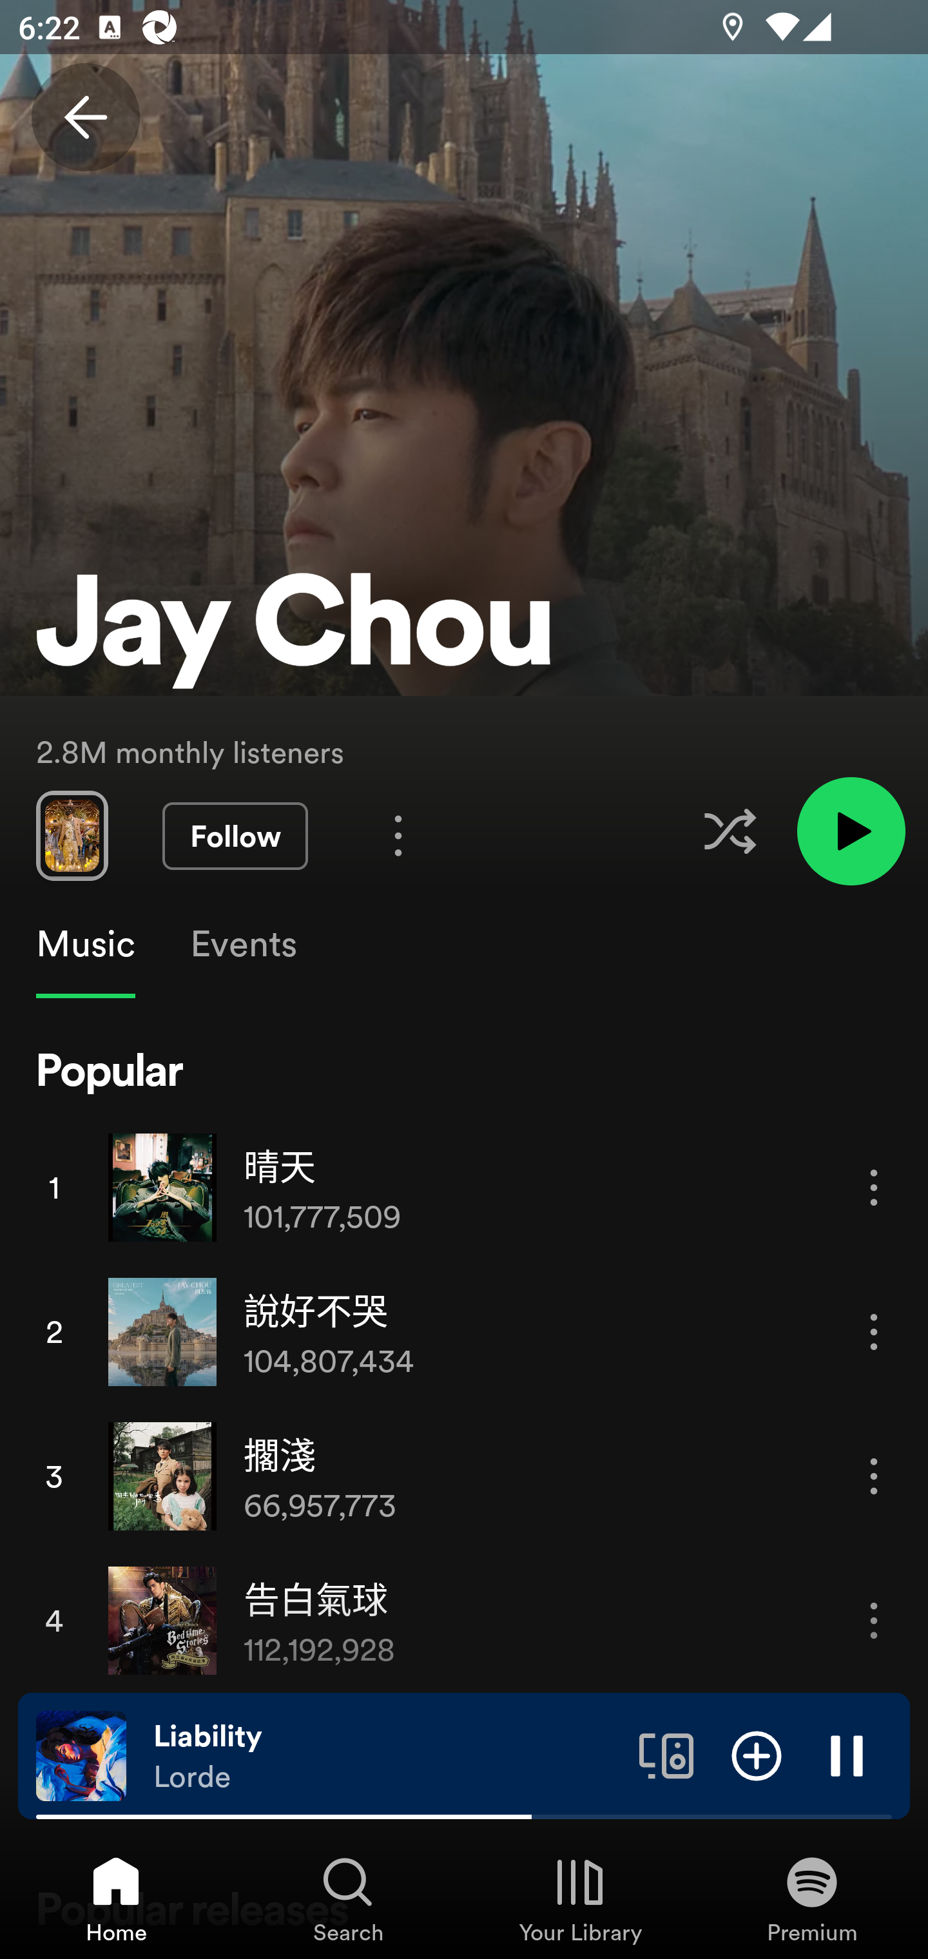 The width and height of the screenshot is (928, 1959). I want to click on Follow, so click(235, 836).